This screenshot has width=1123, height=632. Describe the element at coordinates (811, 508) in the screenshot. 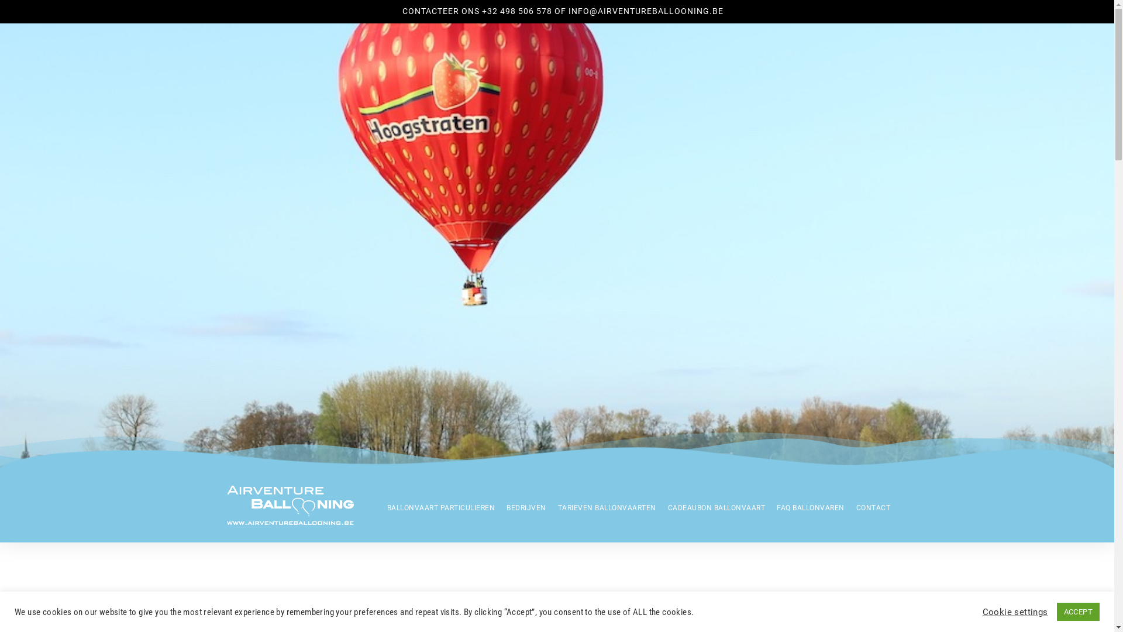

I see `FAQ BALLONVAREN` at that location.